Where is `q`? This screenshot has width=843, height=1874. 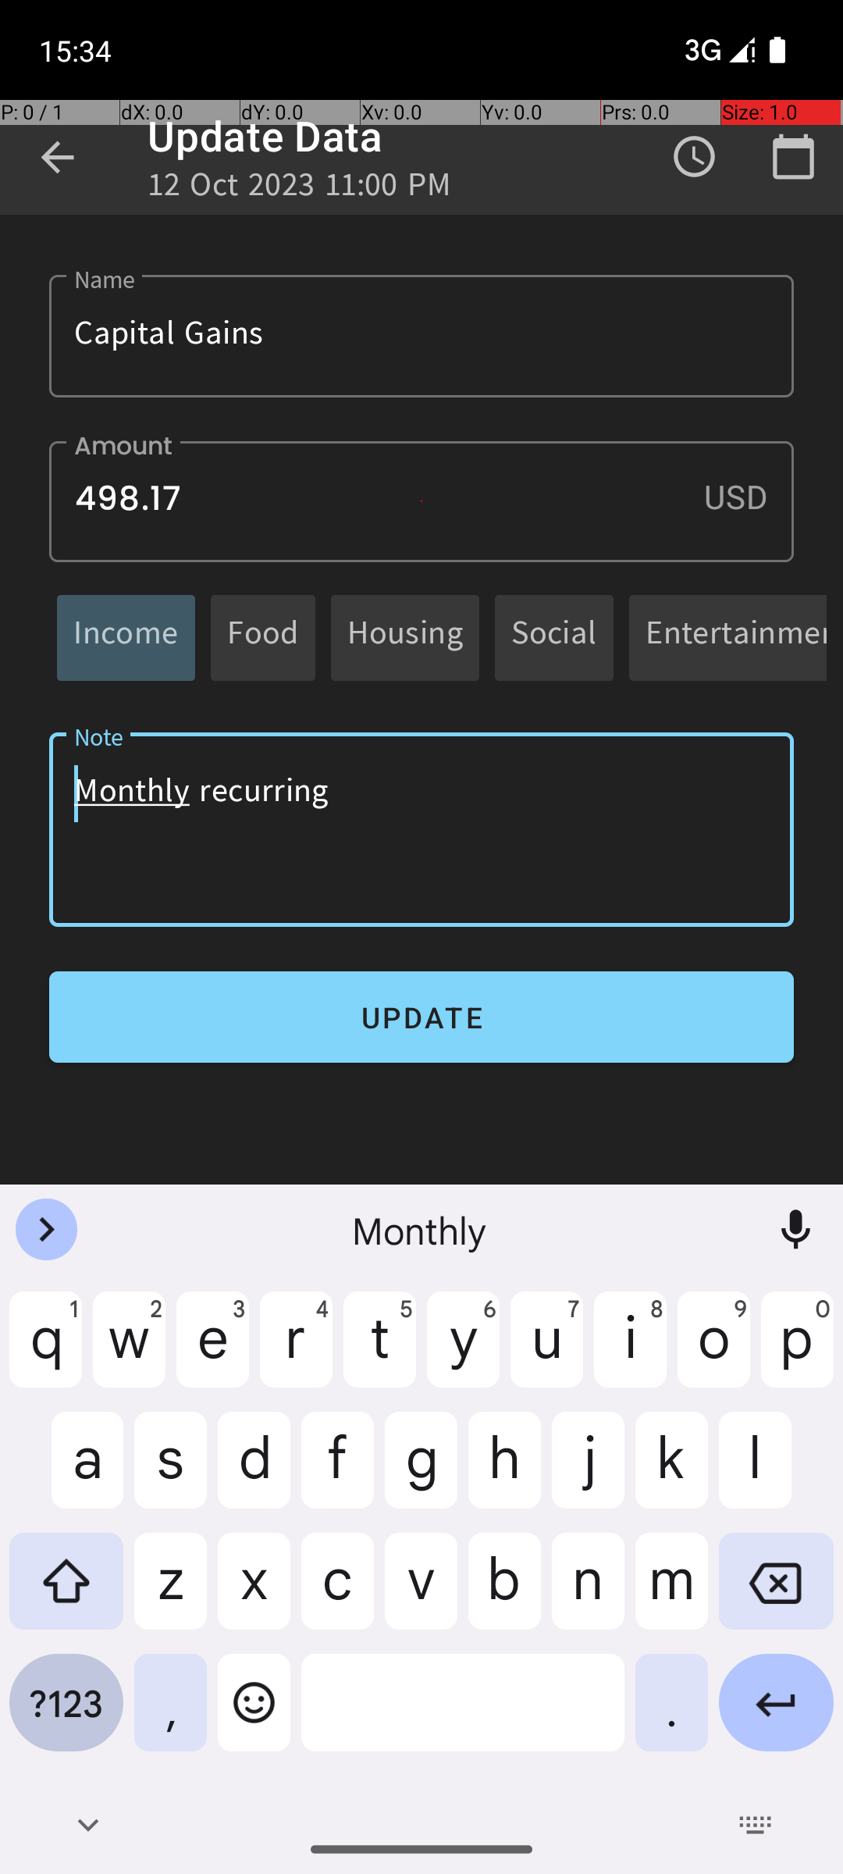 q is located at coordinates (45, 1352).